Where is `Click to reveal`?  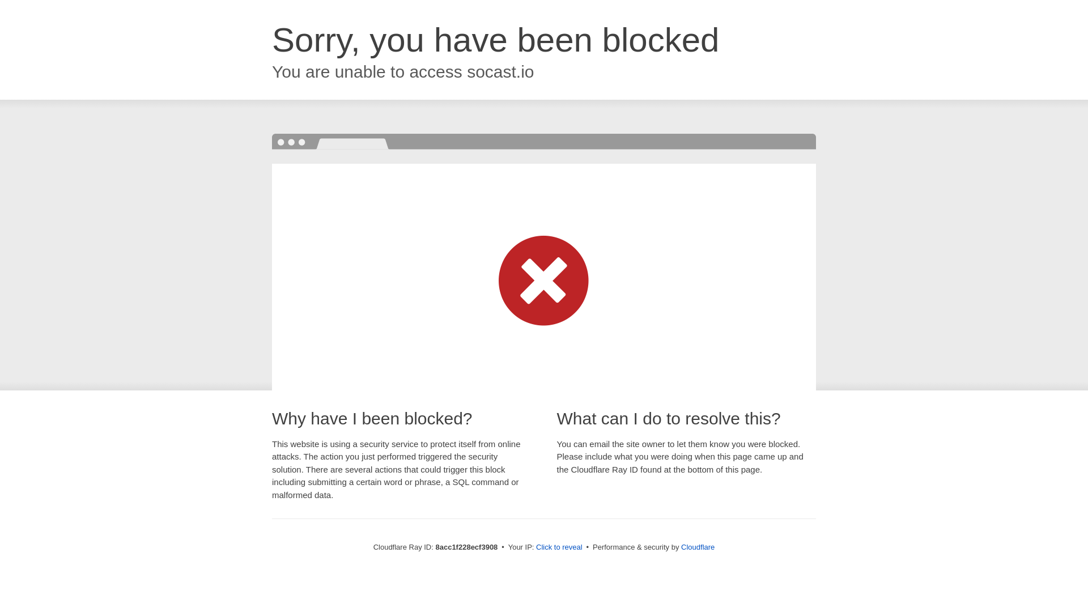
Click to reveal is located at coordinates (559, 547).